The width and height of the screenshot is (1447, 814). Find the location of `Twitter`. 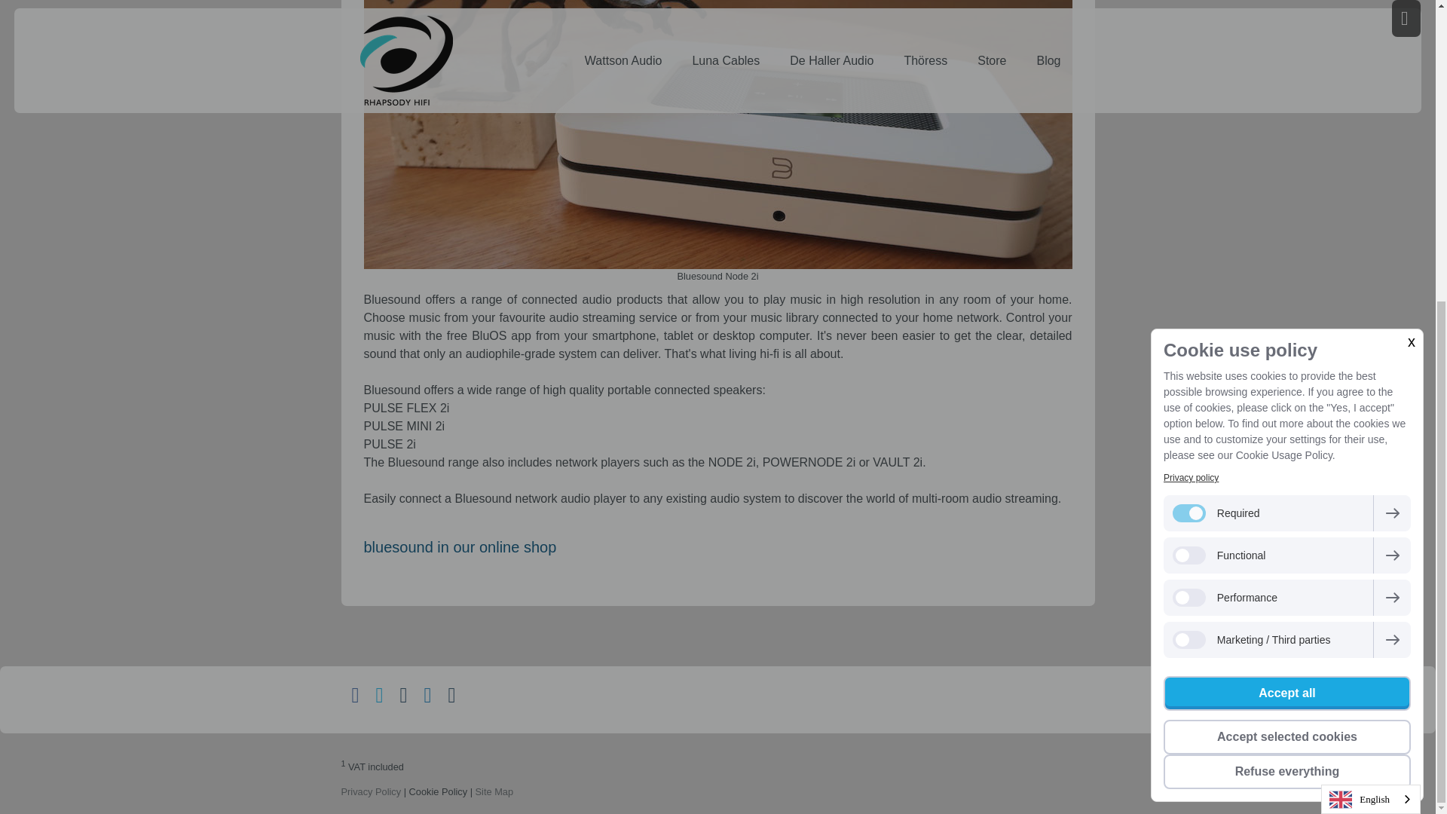

Twitter is located at coordinates (380, 696).